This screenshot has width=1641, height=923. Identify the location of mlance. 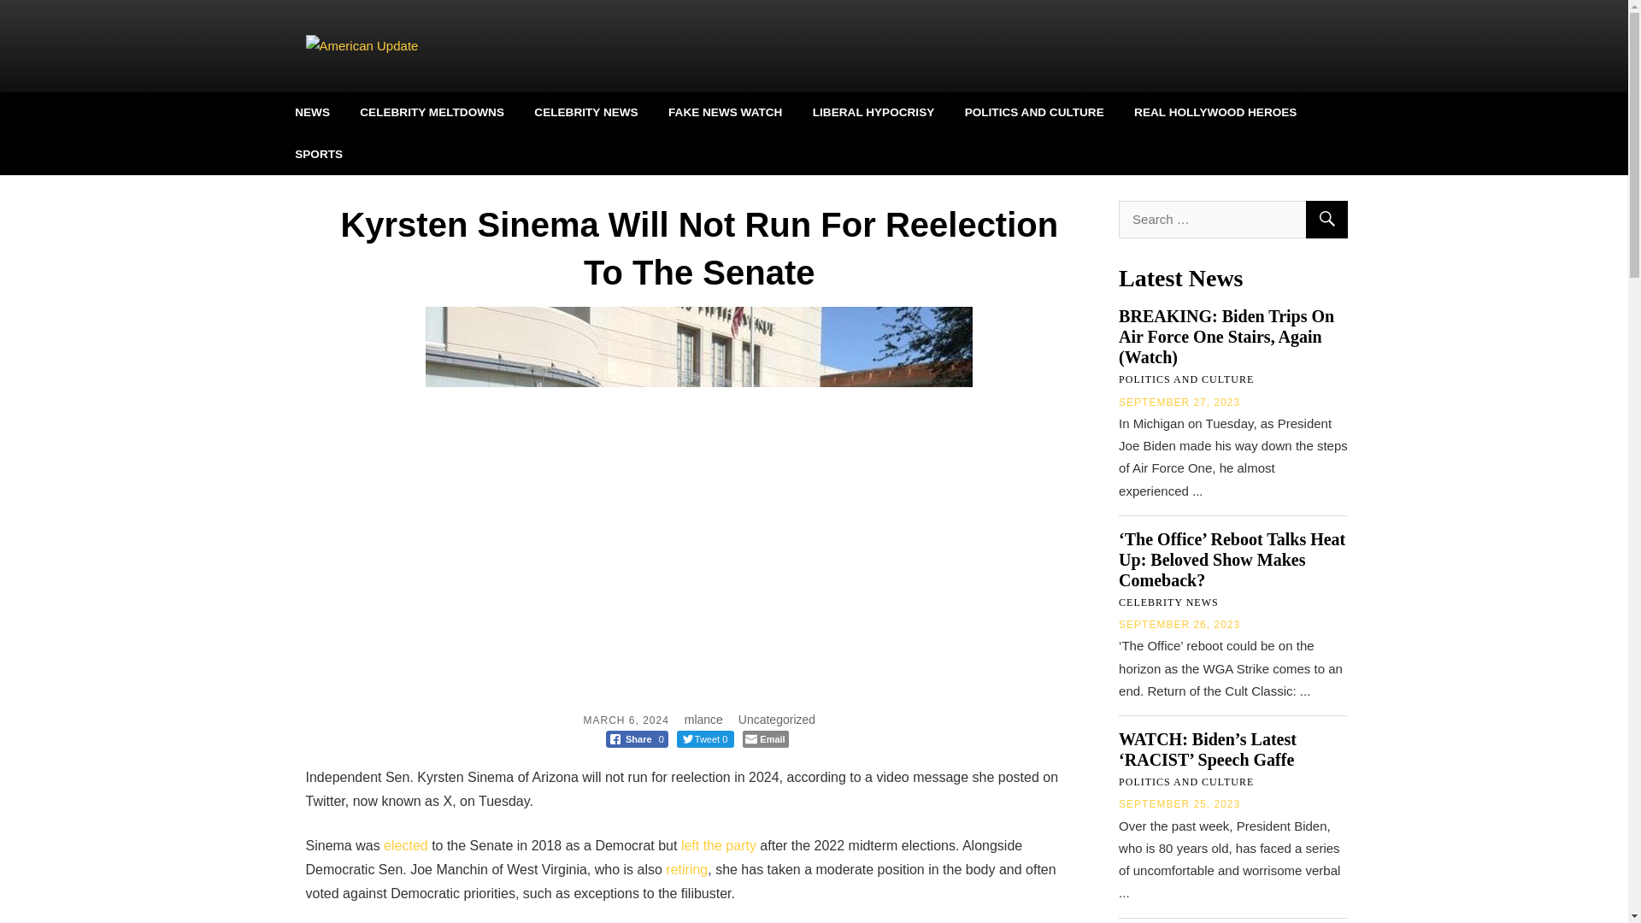
(703, 719).